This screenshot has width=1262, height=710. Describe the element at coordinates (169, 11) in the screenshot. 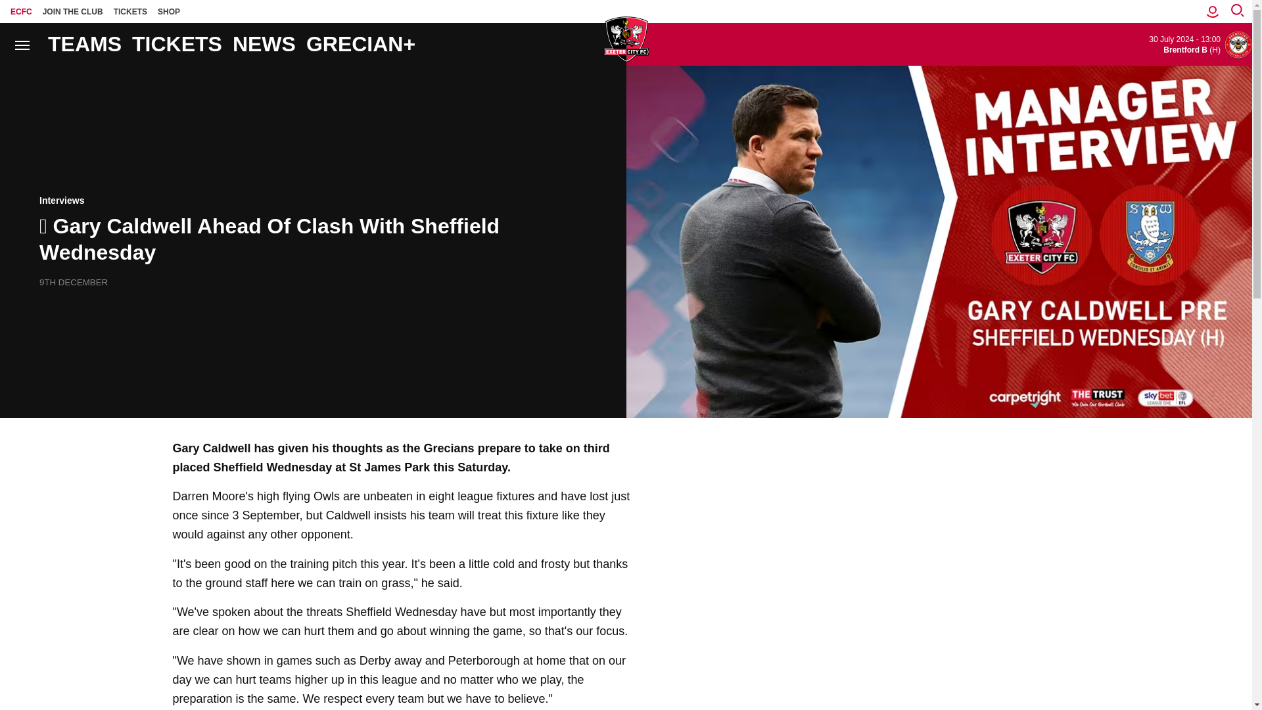

I see `SHOP` at that location.